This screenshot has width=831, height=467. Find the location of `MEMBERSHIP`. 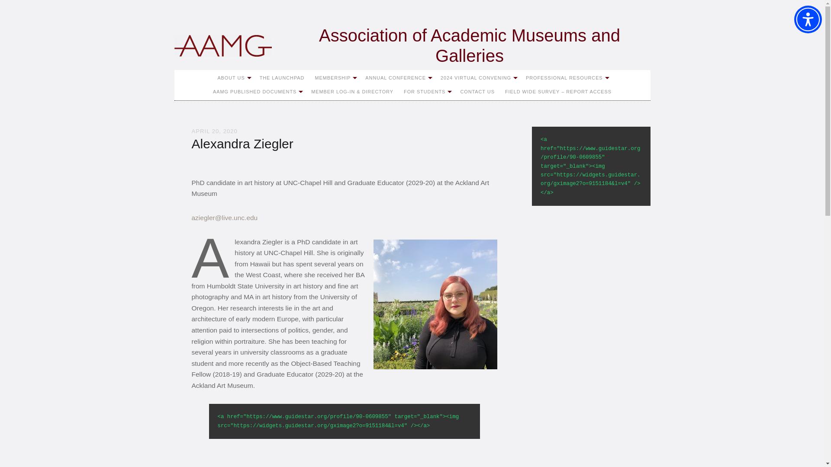

MEMBERSHIP is located at coordinates (334, 78).